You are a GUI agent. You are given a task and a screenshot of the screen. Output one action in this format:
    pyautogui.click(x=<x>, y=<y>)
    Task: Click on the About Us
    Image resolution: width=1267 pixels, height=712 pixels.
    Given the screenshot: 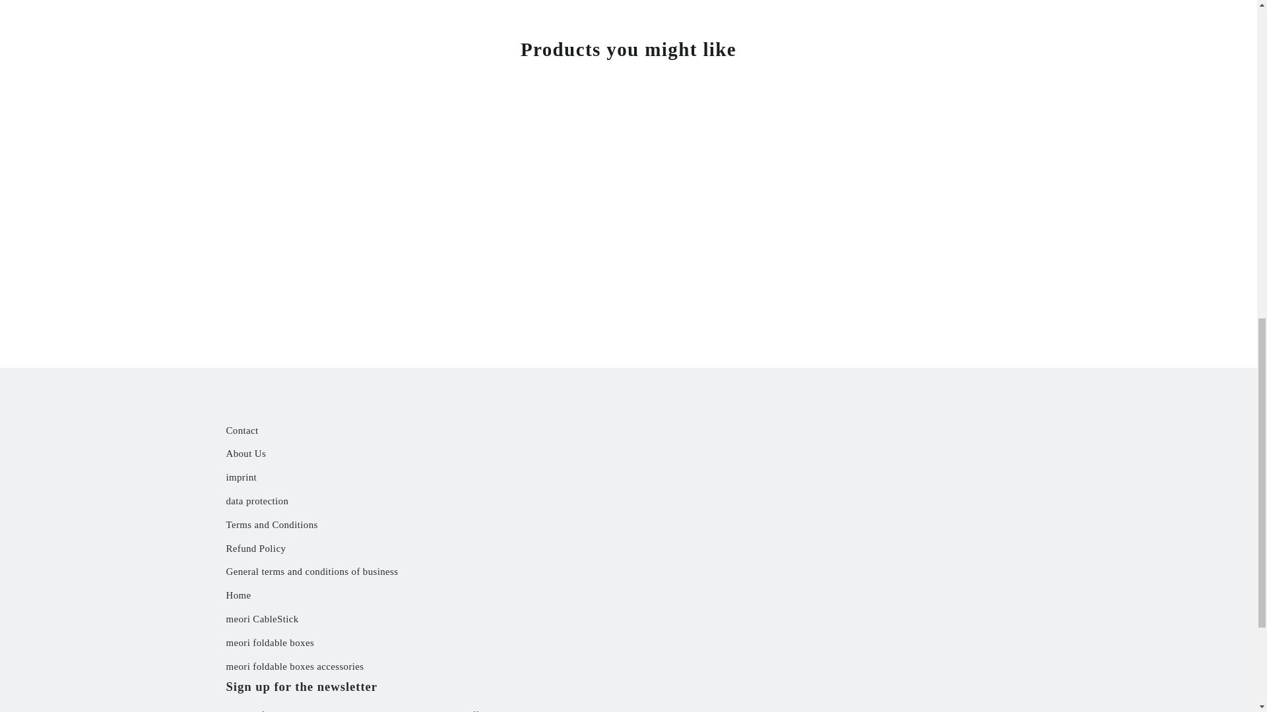 What is the action you would take?
    pyautogui.click(x=628, y=454)
    